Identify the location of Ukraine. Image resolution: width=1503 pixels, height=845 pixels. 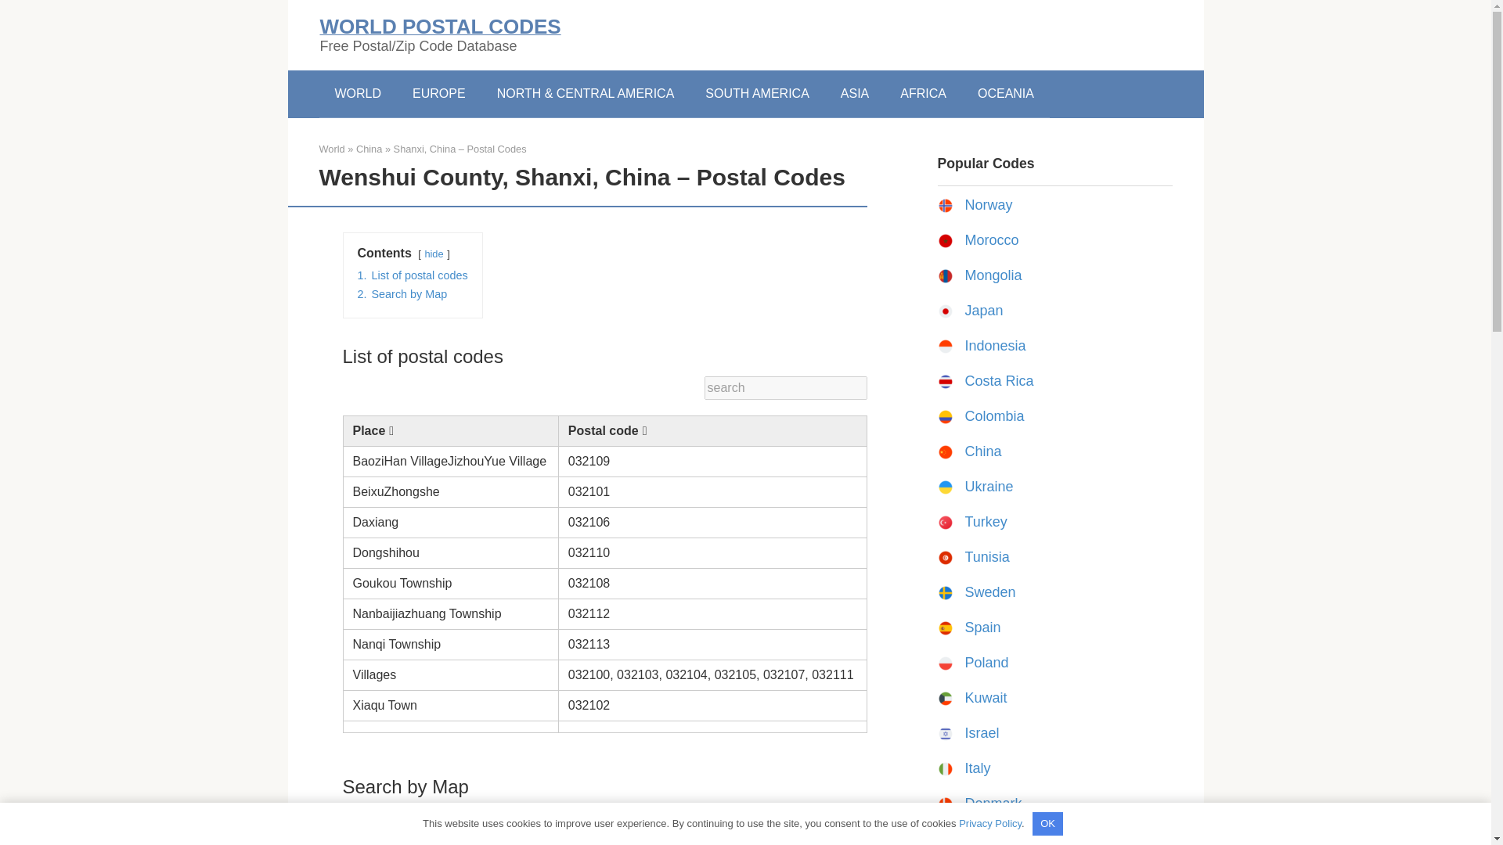
(989, 487).